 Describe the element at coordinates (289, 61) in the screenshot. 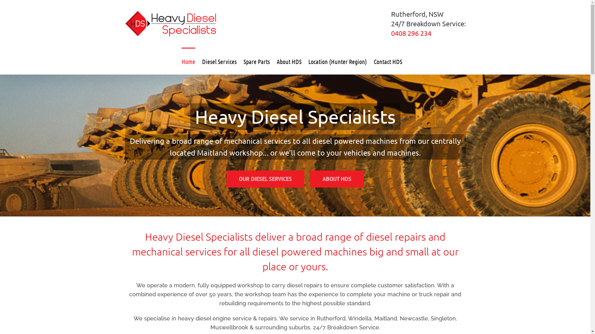

I see `About HDS` at that location.